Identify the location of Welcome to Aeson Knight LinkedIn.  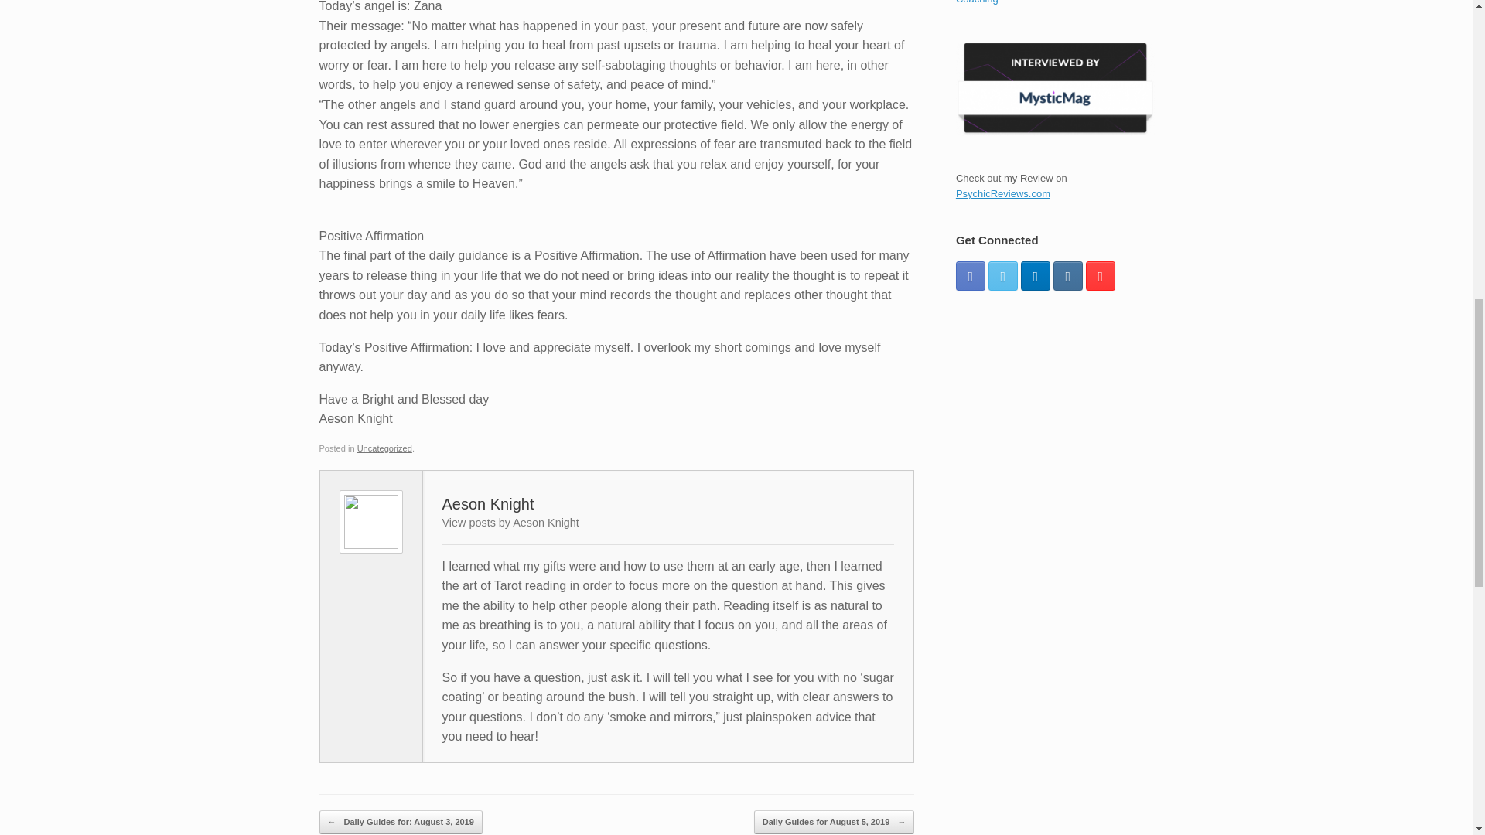
(1035, 275).